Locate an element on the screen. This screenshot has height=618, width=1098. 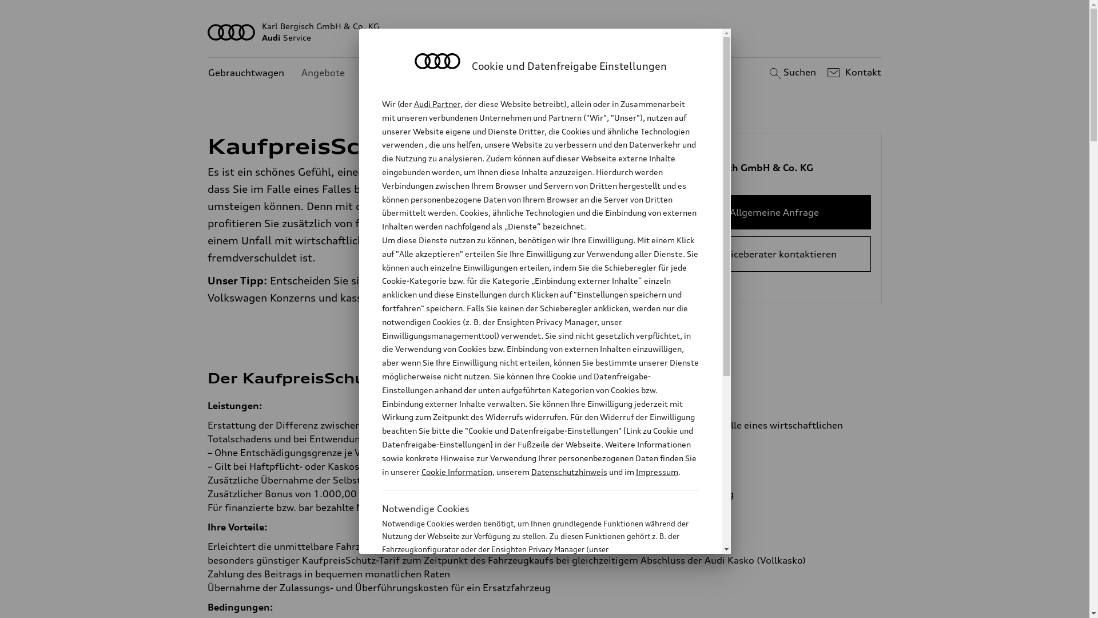
Cookie Information is located at coordinates (456, 472).